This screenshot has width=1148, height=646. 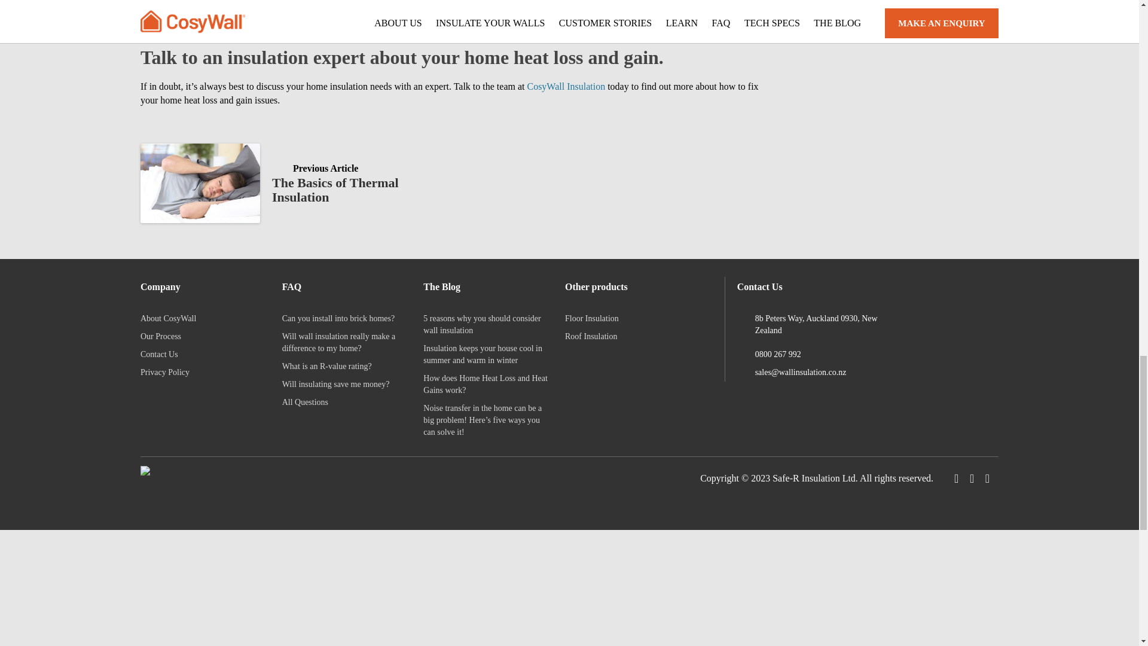 What do you see at coordinates (305, 402) in the screenshot?
I see `All Questions` at bounding box center [305, 402].